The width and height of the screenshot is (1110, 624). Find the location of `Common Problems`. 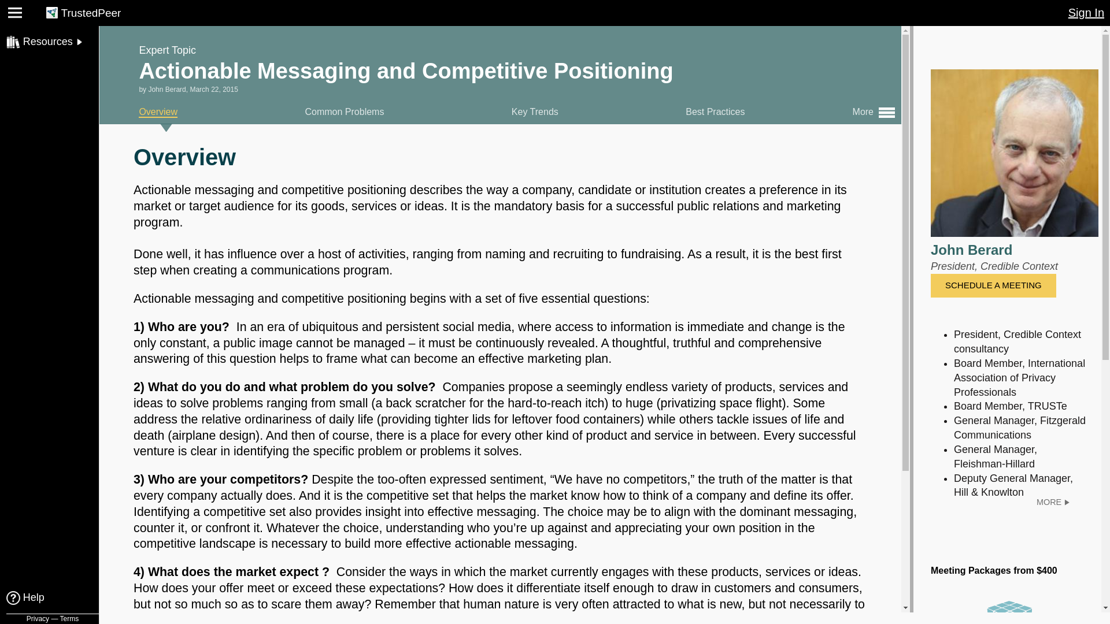

Common Problems is located at coordinates (345, 111).